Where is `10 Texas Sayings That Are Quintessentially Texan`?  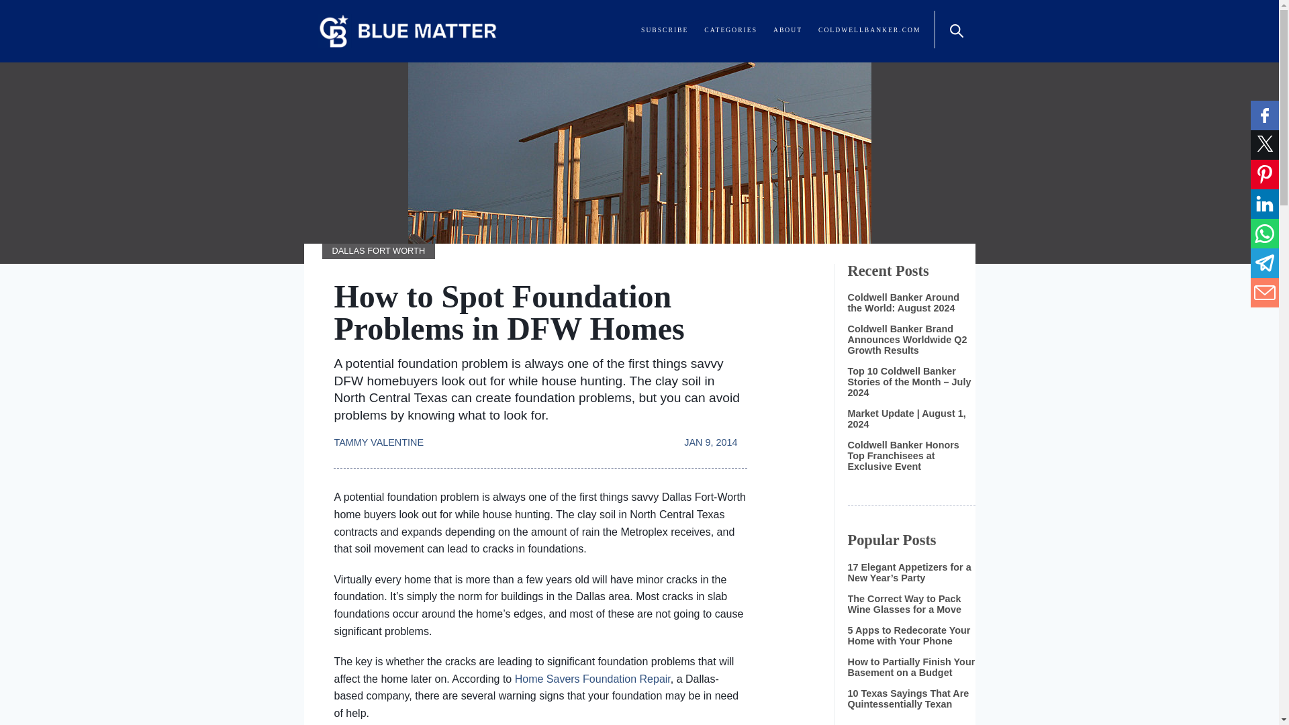
10 Texas Sayings That Are Quintessentially Texan is located at coordinates (908, 698).